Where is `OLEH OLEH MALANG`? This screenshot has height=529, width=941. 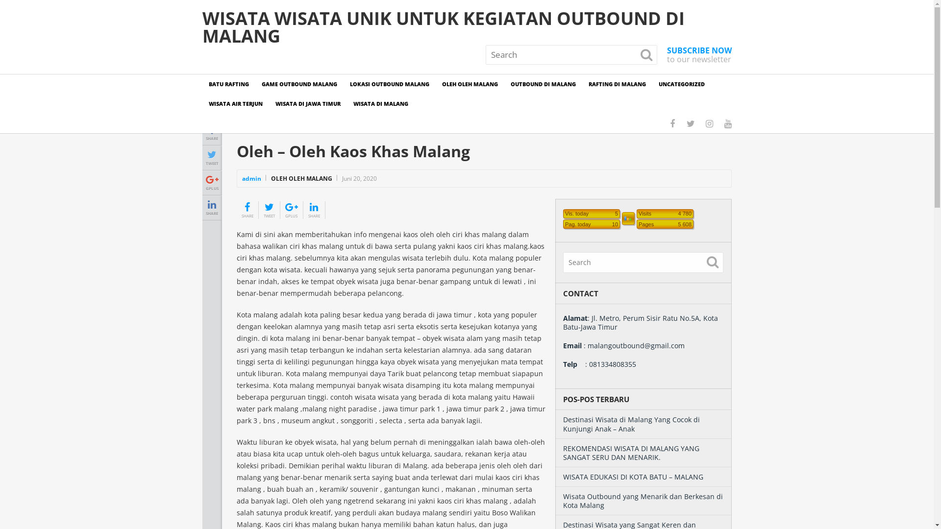
OLEH OLEH MALANG is located at coordinates (301, 178).